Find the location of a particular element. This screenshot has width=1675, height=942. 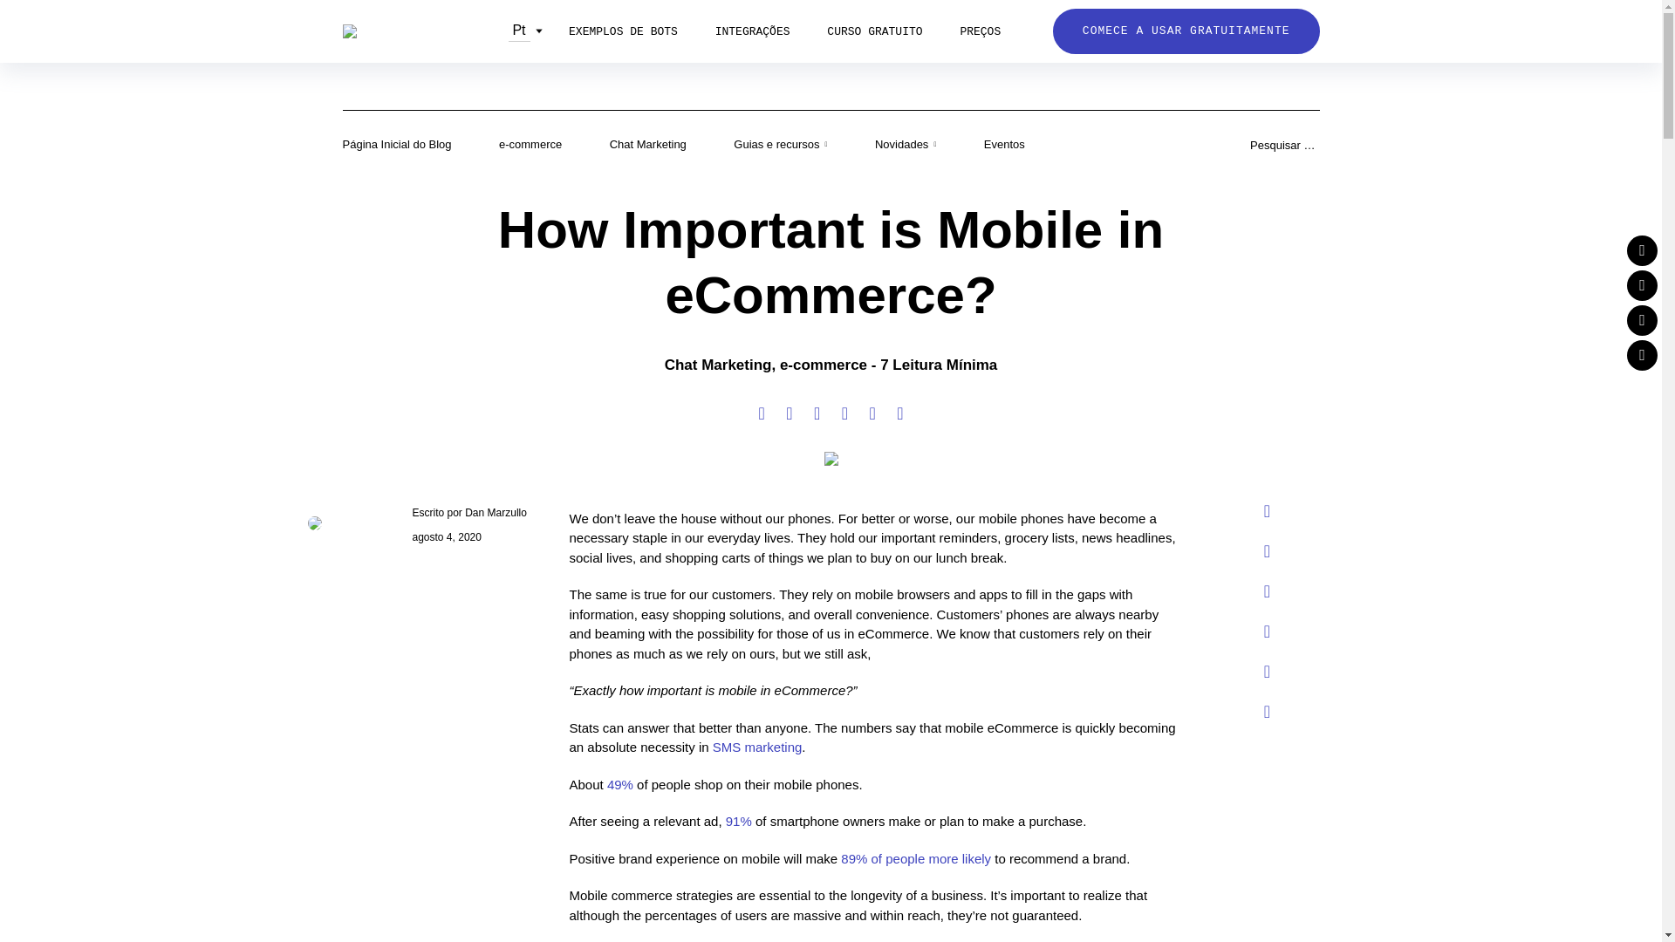

SMS marketing is located at coordinates (757, 747).